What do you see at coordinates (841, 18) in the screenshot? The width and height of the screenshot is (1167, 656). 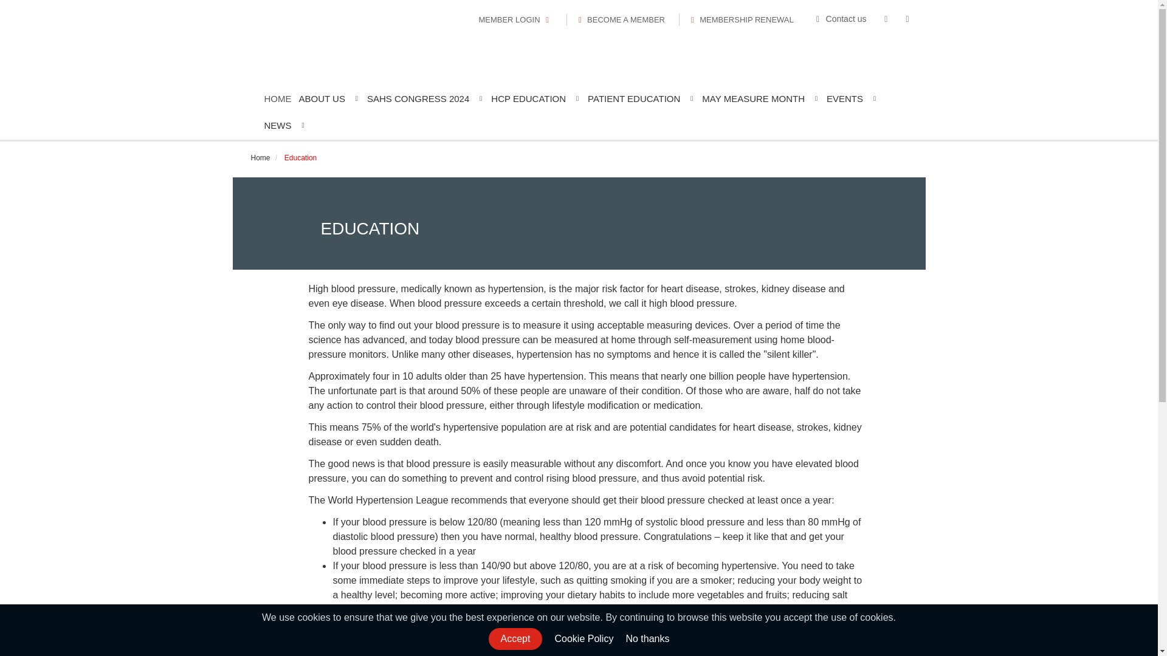 I see `Contact us` at bounding box center [841, 18].